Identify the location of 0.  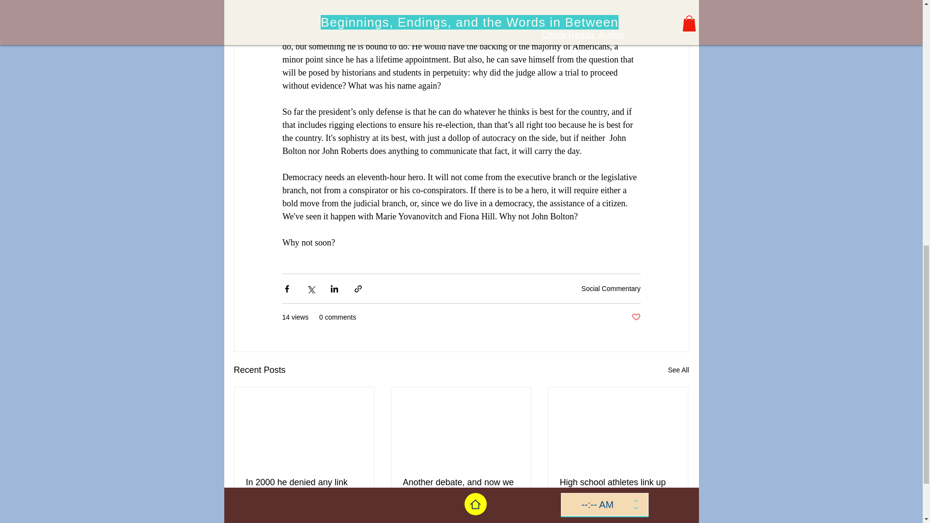
(511, 520).